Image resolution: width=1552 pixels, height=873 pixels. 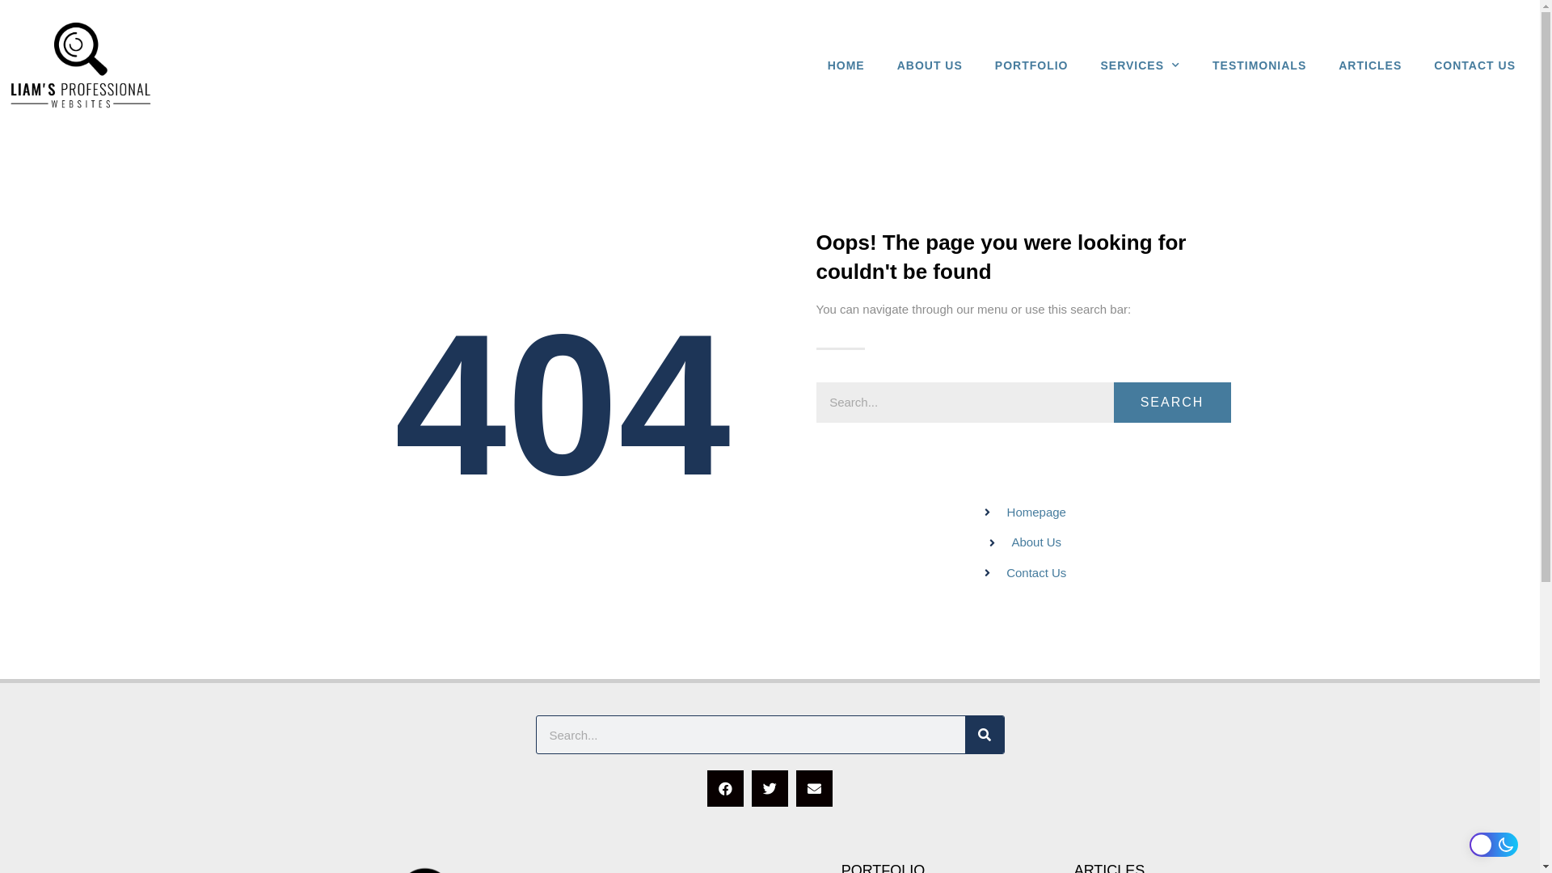 What do you see at coordinates (1259, 65) in the screenshot?
I see `TESTIMONIALS` at bounding box center [1259, 65].